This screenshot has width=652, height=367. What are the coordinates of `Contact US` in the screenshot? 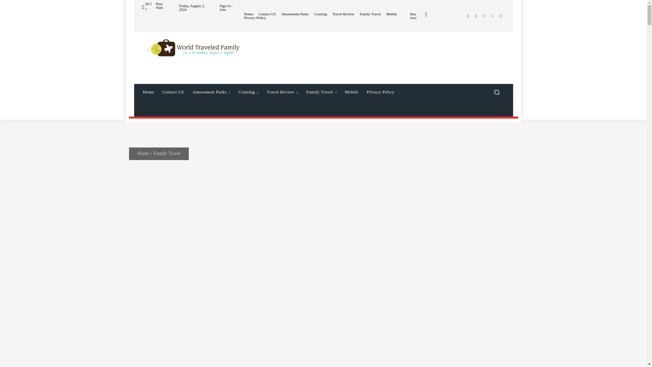 It's located at (267, 14).